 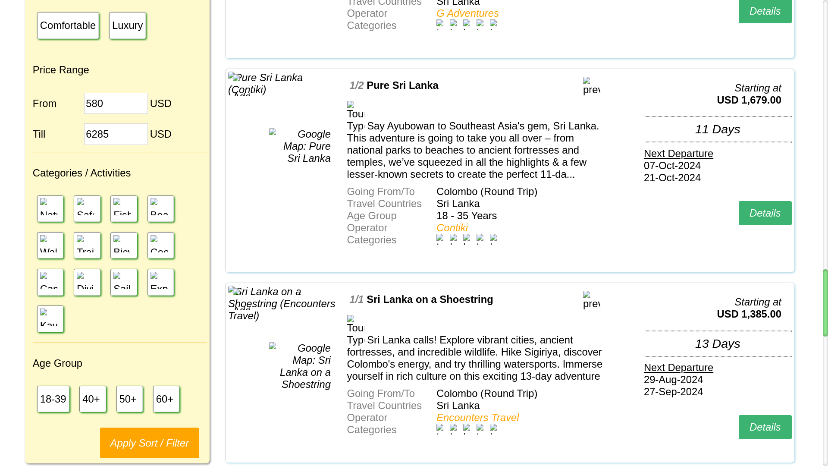 What do you see at coordinates (68, 25) in the screenshot?
I see `Comfortable` at bounding box center [68, 25].